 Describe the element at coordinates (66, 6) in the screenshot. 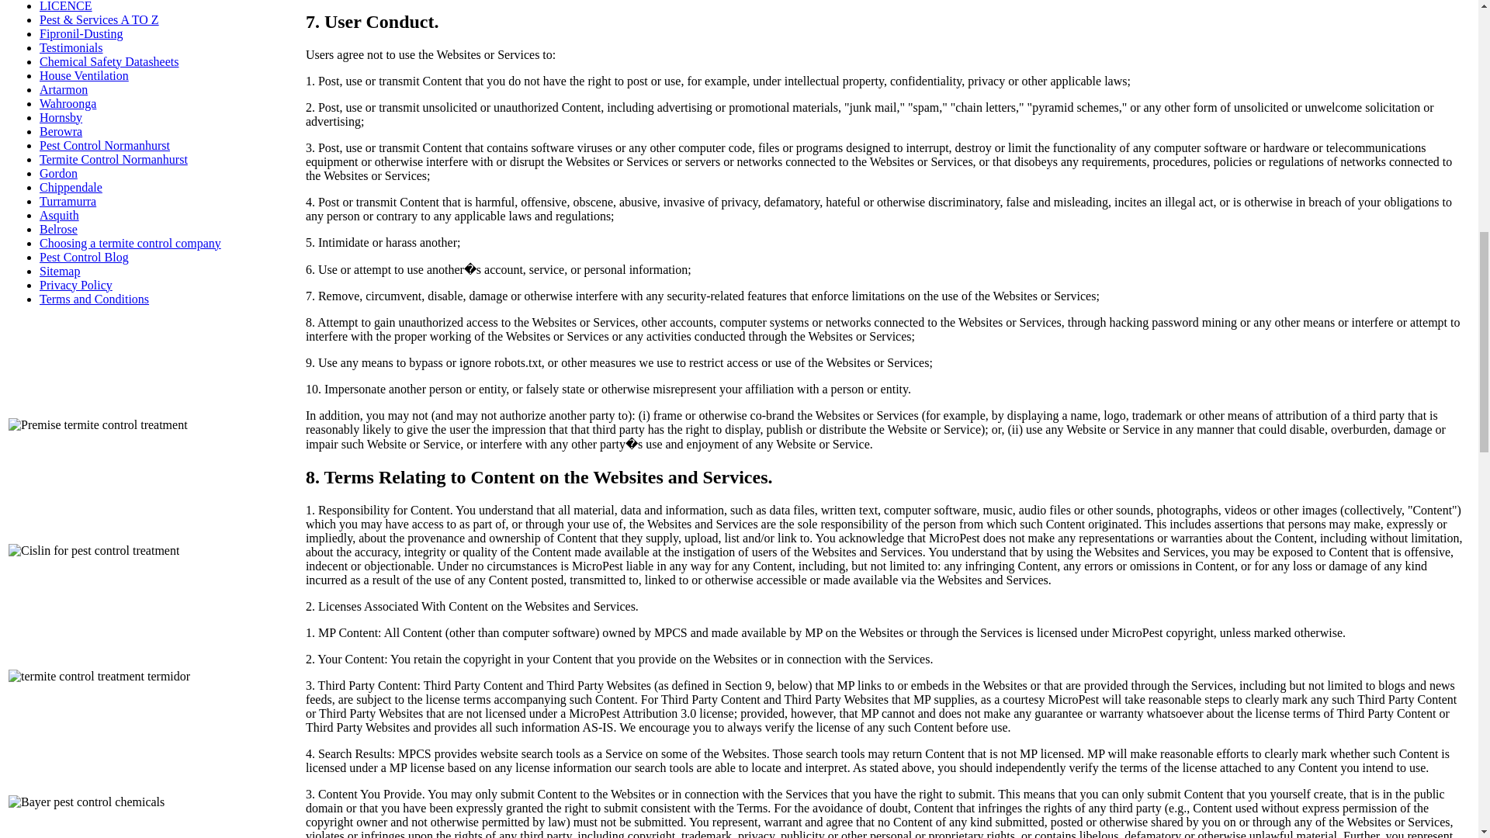

I see `LICENCE` at that location.